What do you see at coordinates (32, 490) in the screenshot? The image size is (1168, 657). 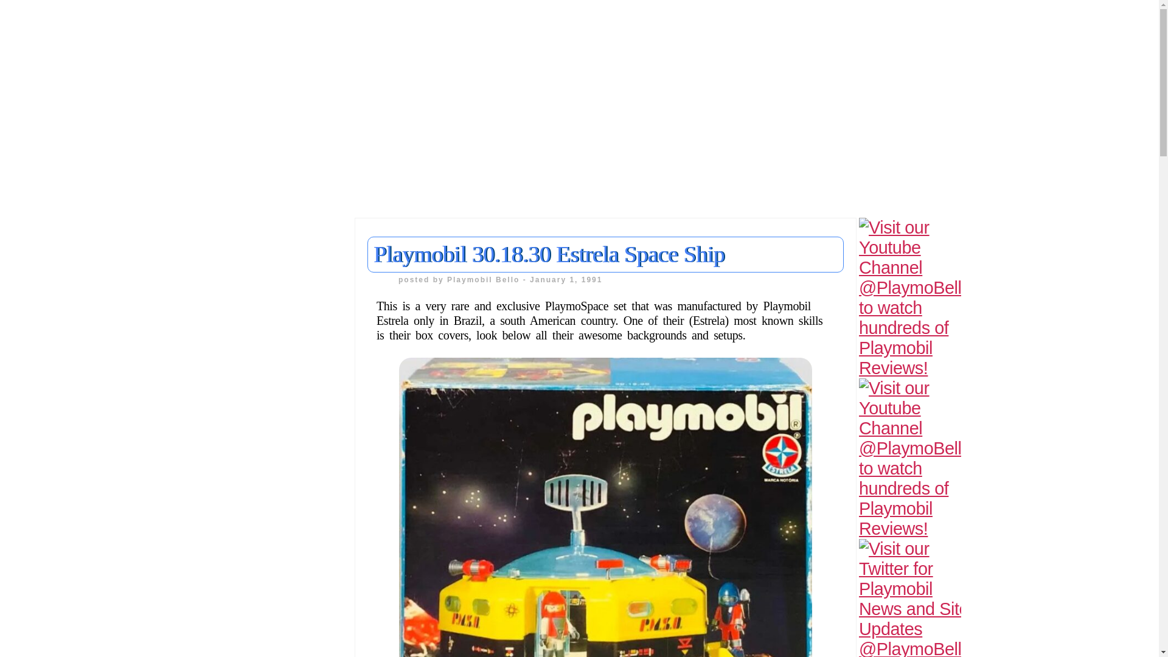 I see `Knights` at bounding box center [32, 490].